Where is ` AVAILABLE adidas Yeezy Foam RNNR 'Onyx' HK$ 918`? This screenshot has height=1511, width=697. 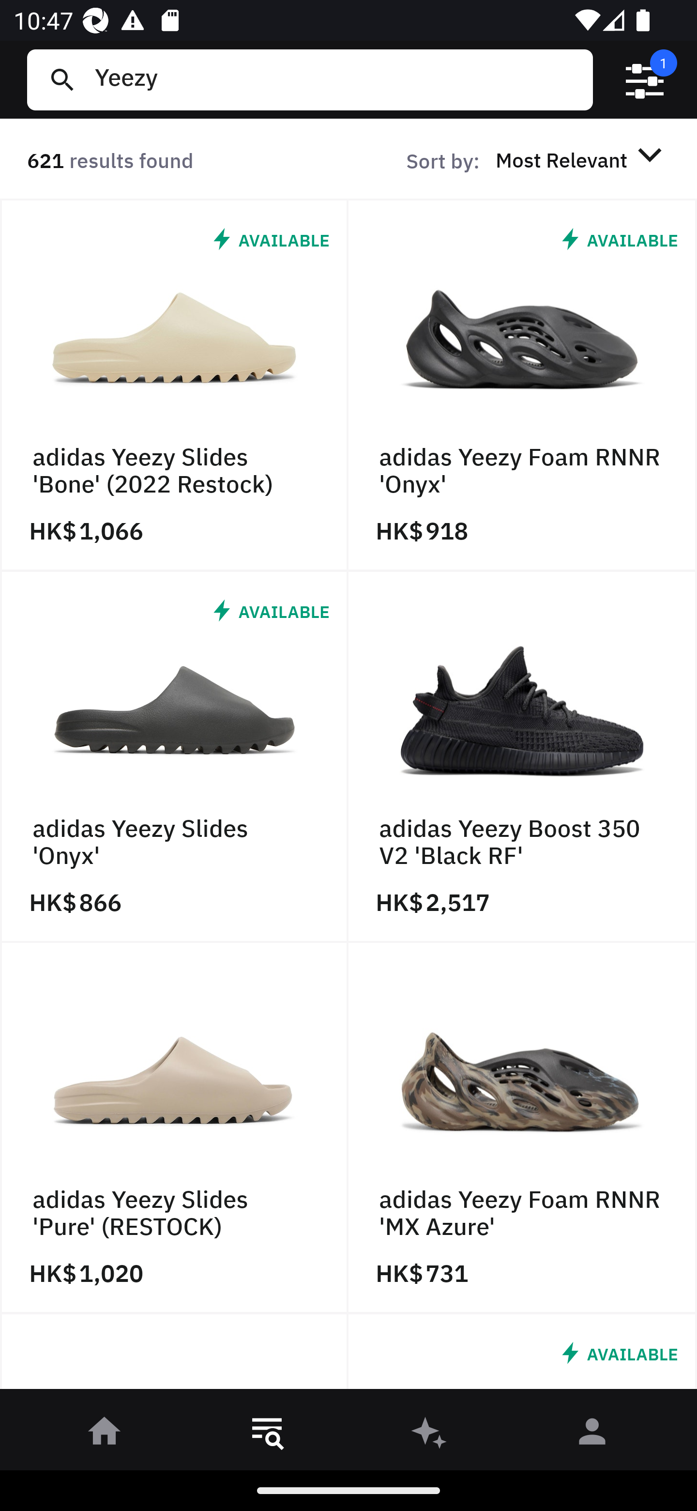  AVAILABLE adidas Yeezy Foam RNNR 'Onyx' HK$ 918 is located at coordinates (523, 385).